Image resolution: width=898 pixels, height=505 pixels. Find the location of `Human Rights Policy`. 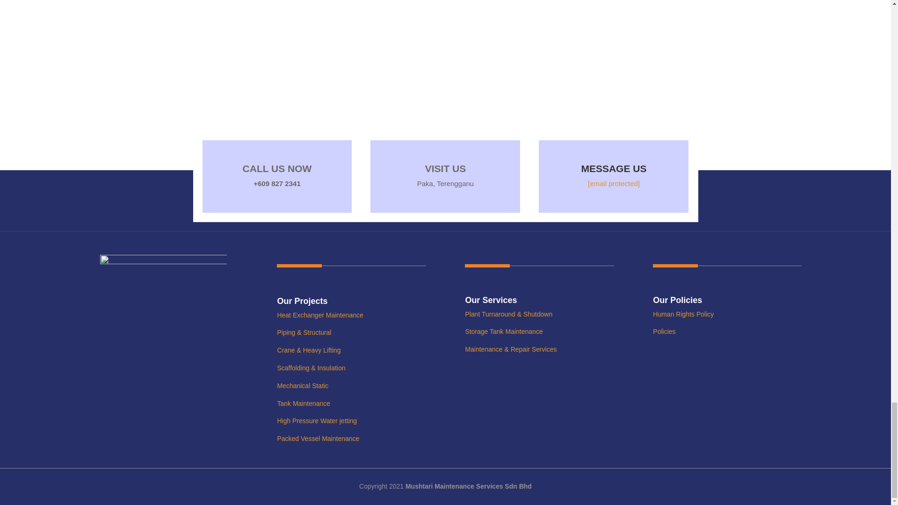

Human Rights Policy is located at coordinates (683, 314).